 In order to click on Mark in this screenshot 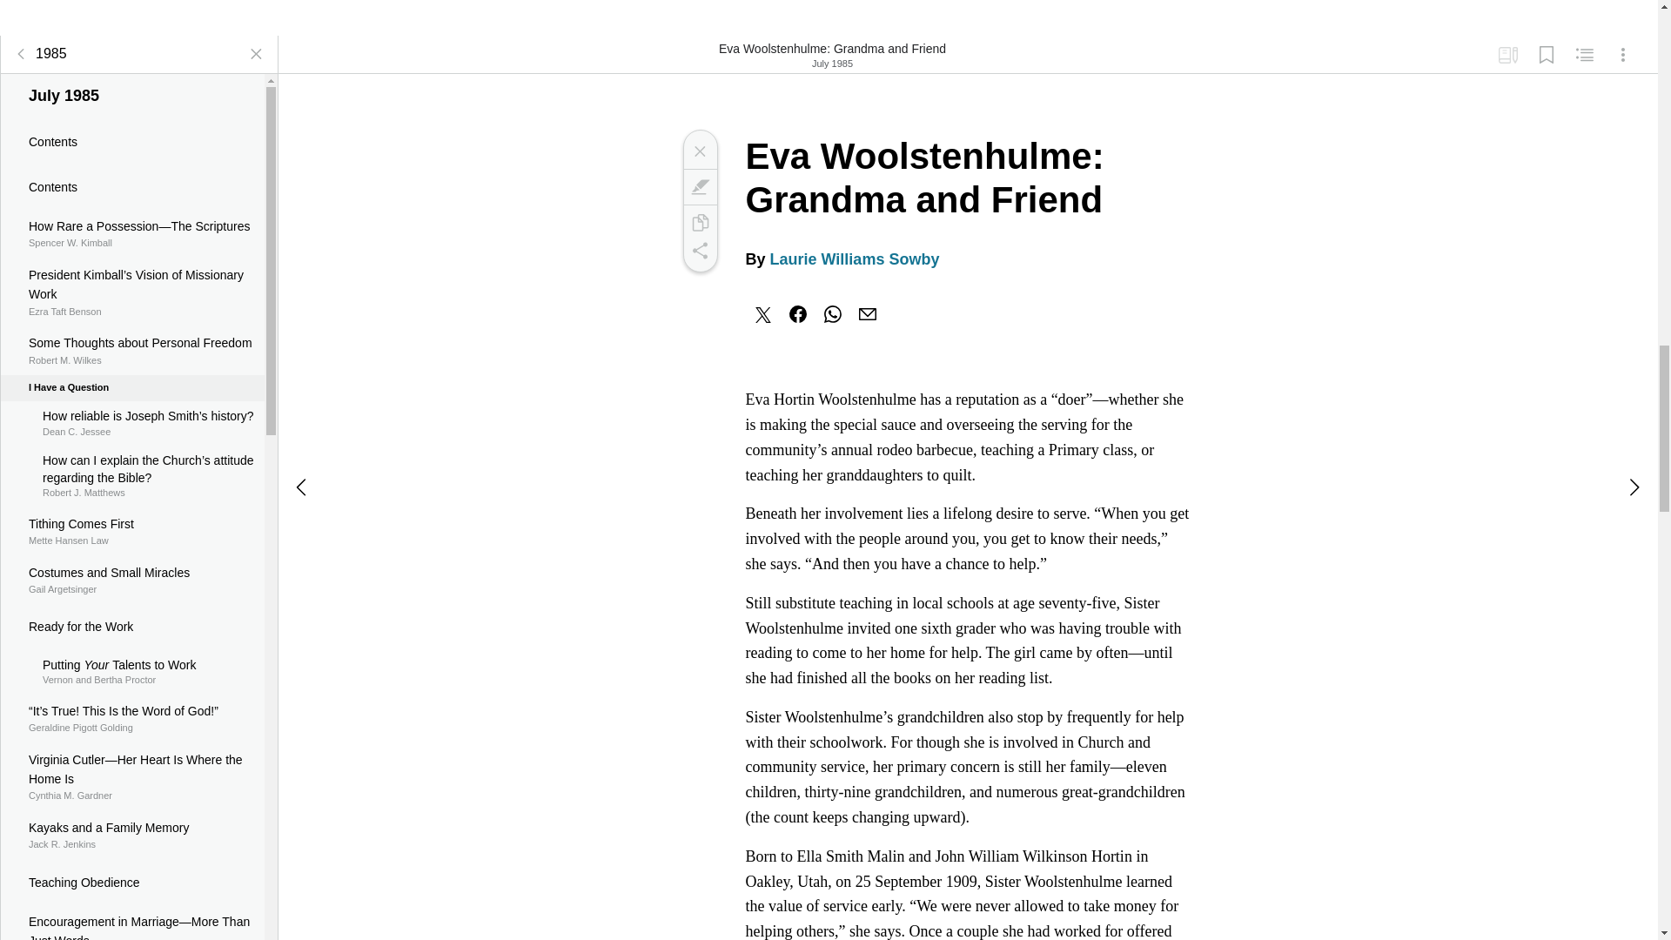, I will do `click(1546, 55)`.